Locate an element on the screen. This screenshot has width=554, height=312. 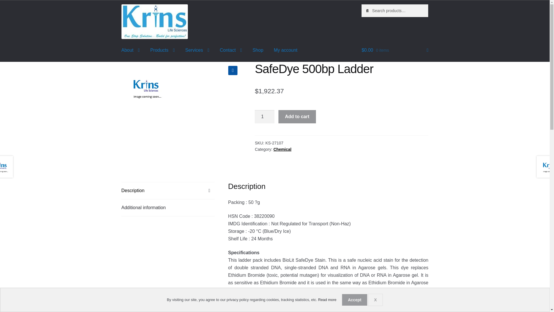
Accept is located at coordinates (354, 300).